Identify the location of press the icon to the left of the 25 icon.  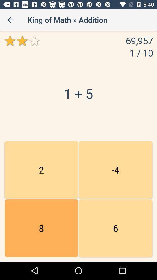
(41, 228).